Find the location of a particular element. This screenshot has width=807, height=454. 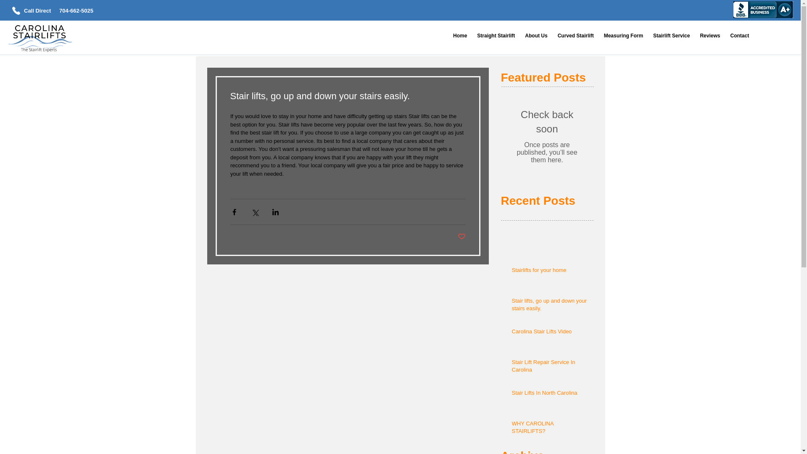

Curved Stairlift is located at coordinates (576, 35).